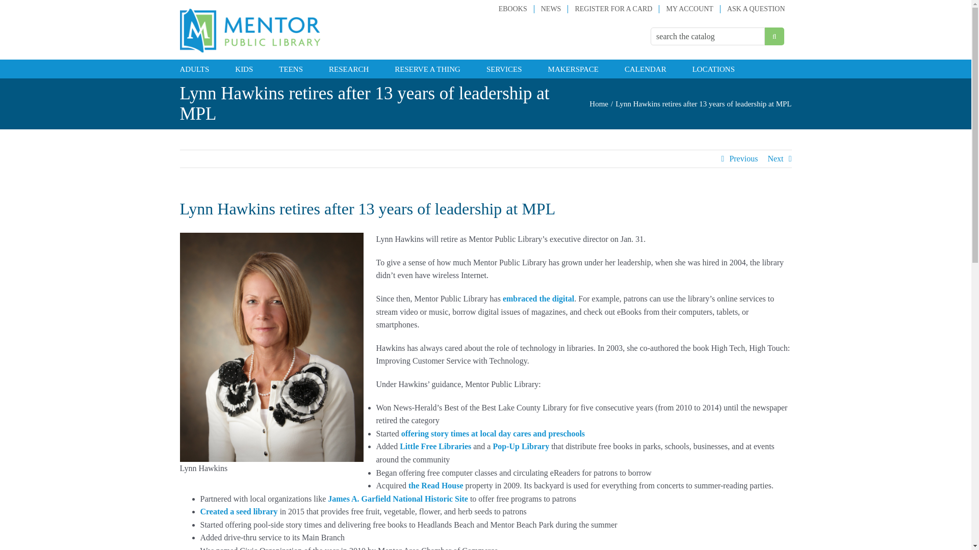 This screenshot has width=979, height=550. I want to click on NEWS, so click(551, 9).